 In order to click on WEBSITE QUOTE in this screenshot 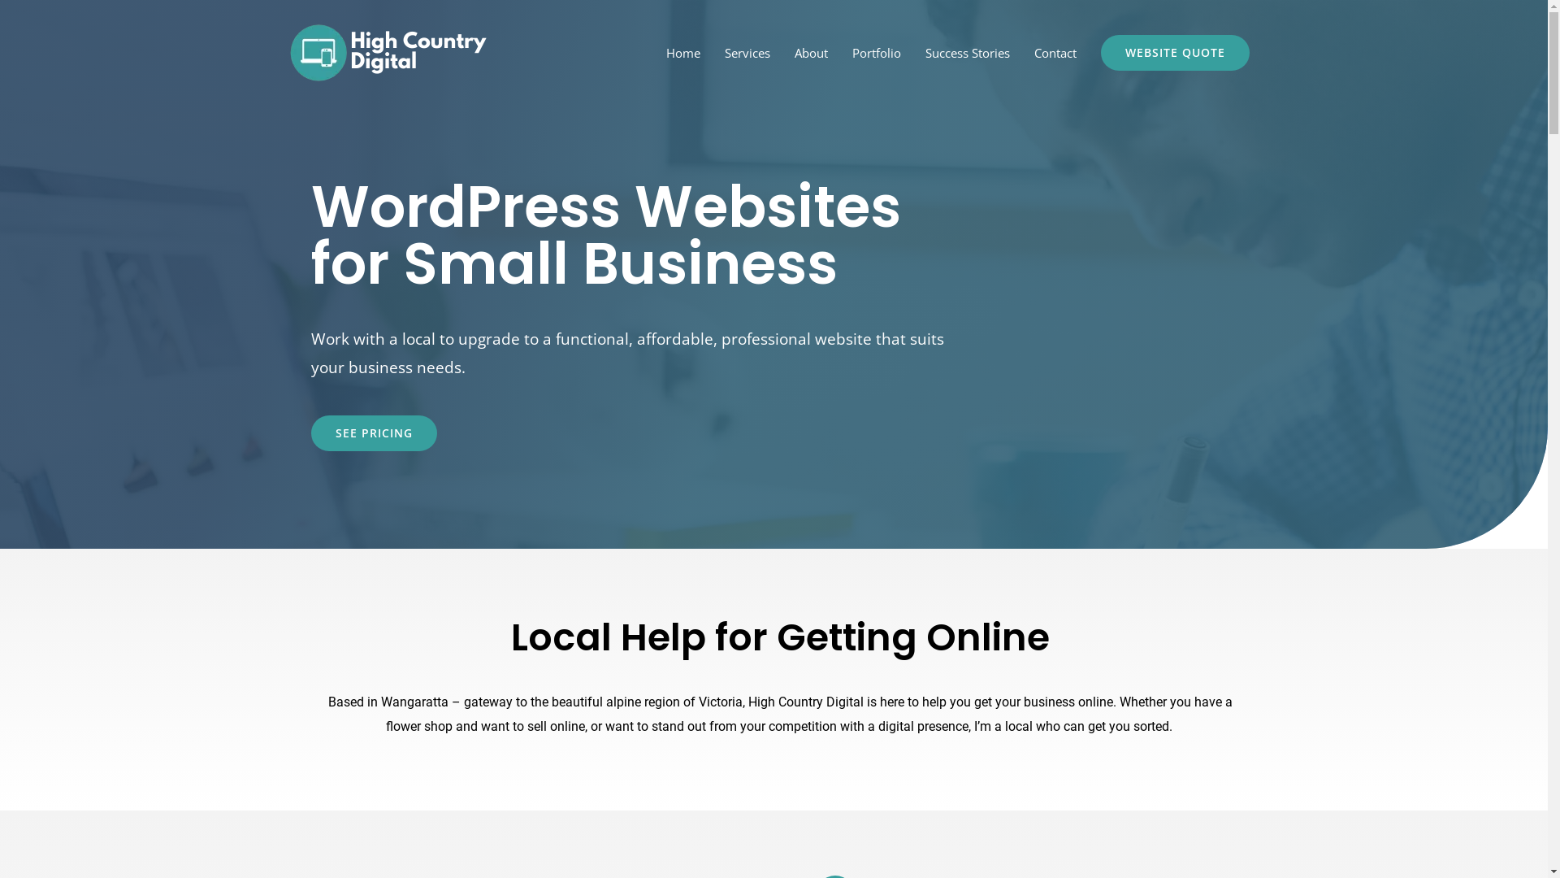, I will do `click(1175, 53)`.